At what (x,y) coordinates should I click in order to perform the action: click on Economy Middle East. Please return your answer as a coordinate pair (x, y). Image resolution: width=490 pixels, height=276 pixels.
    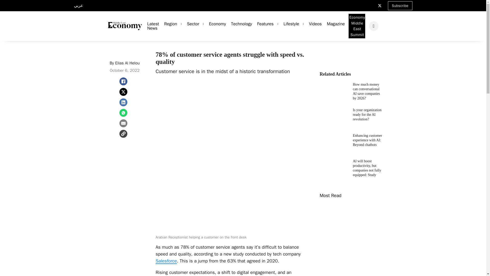
    Looking at the image, I should click on (125, 26).